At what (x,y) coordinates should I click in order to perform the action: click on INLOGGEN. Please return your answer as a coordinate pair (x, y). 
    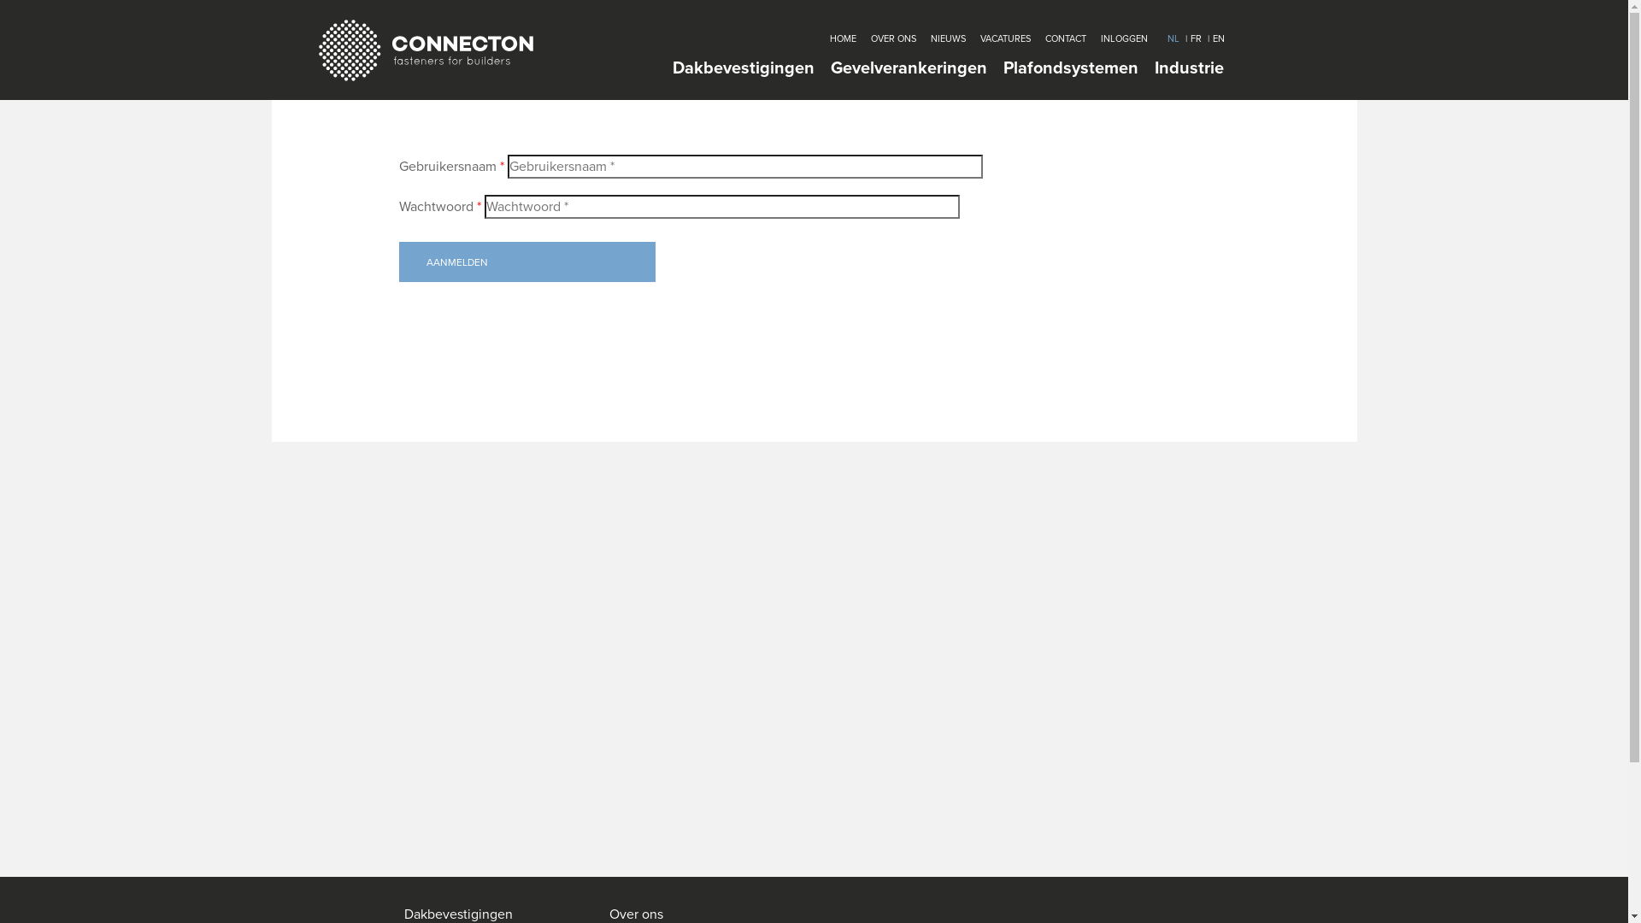
    Looking at the image, I should click on (1125, 38).